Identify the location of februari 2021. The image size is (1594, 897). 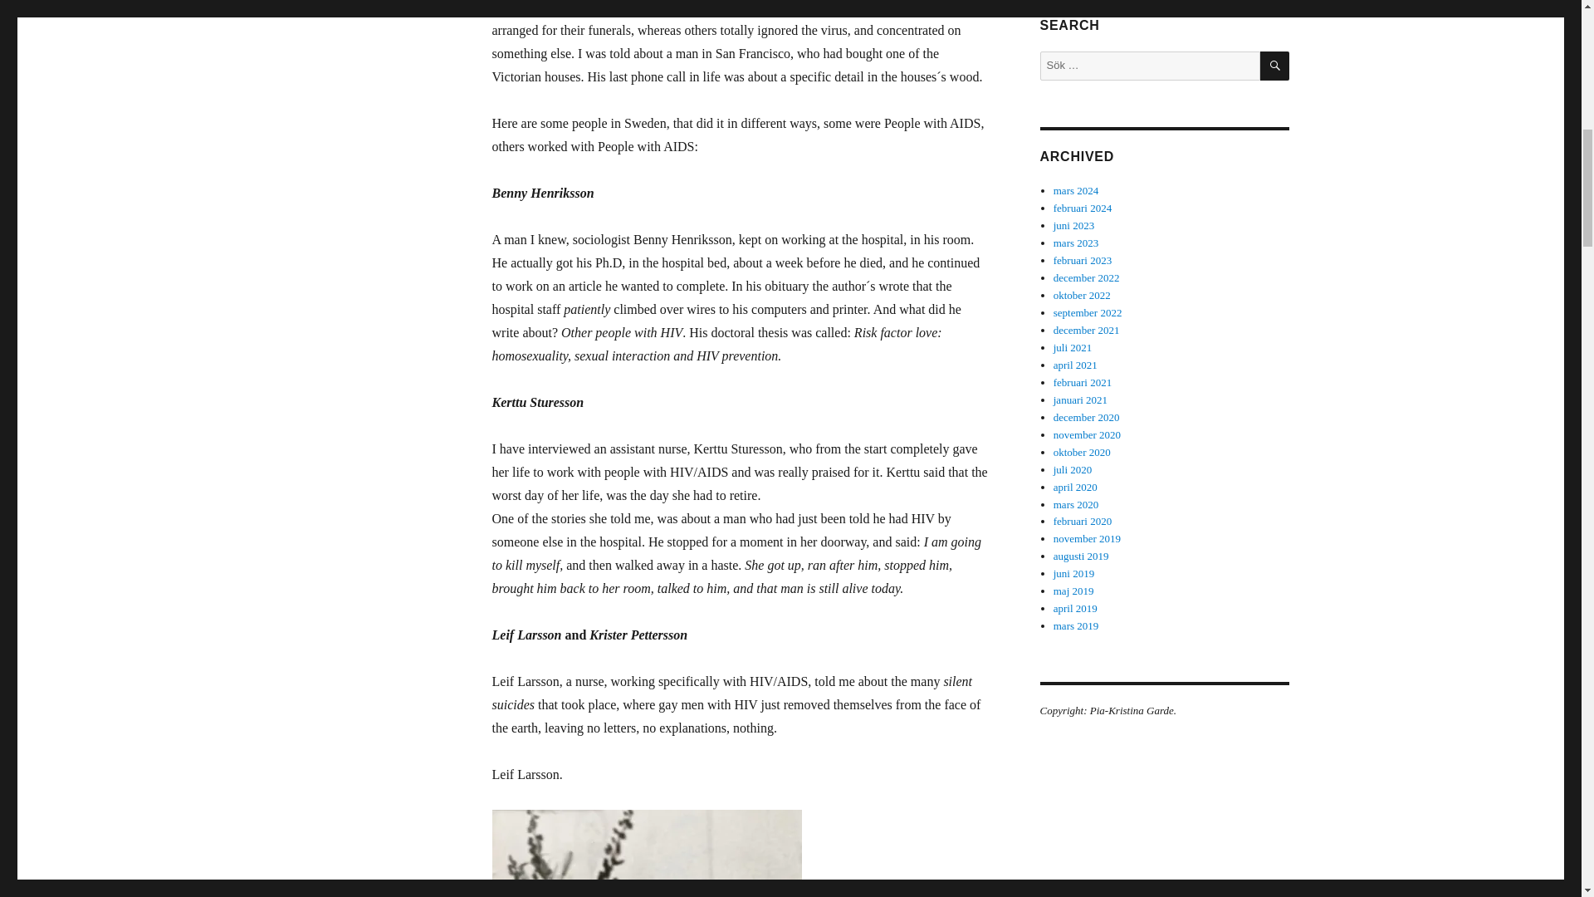
(1083, 382).